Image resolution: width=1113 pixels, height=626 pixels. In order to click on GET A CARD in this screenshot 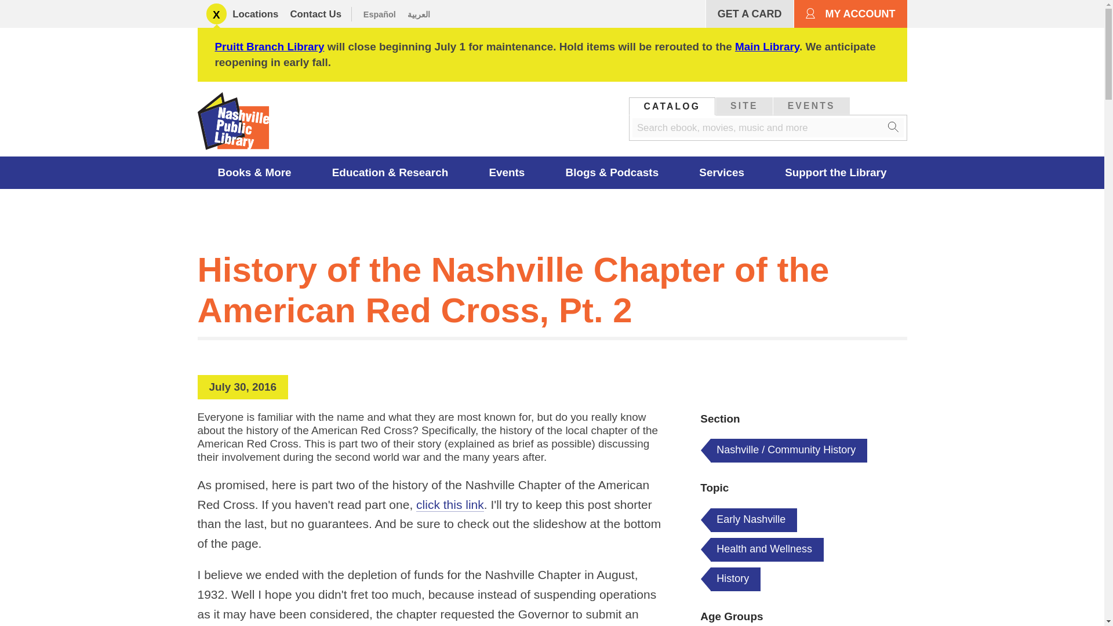, I will do `click(749, 14)`.